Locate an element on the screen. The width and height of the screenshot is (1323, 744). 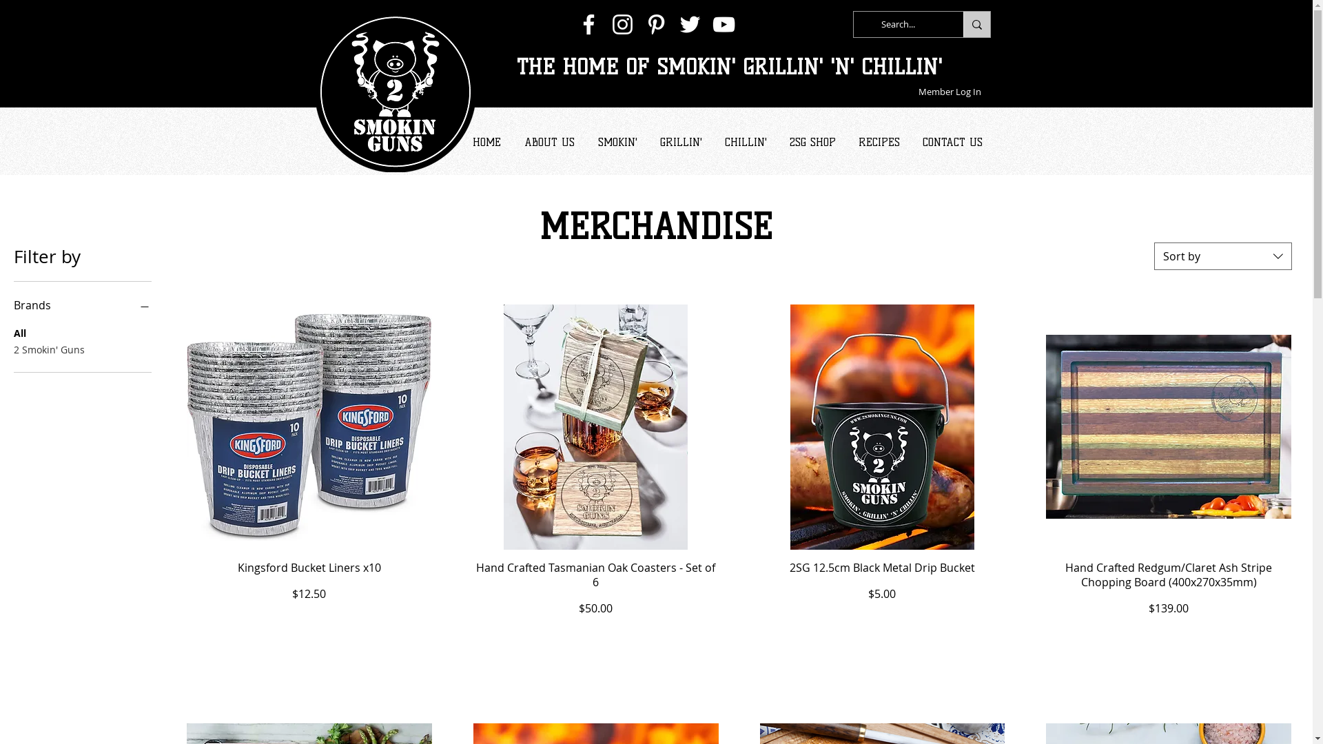
CHILLIN' is located at coordinates (746, 142).